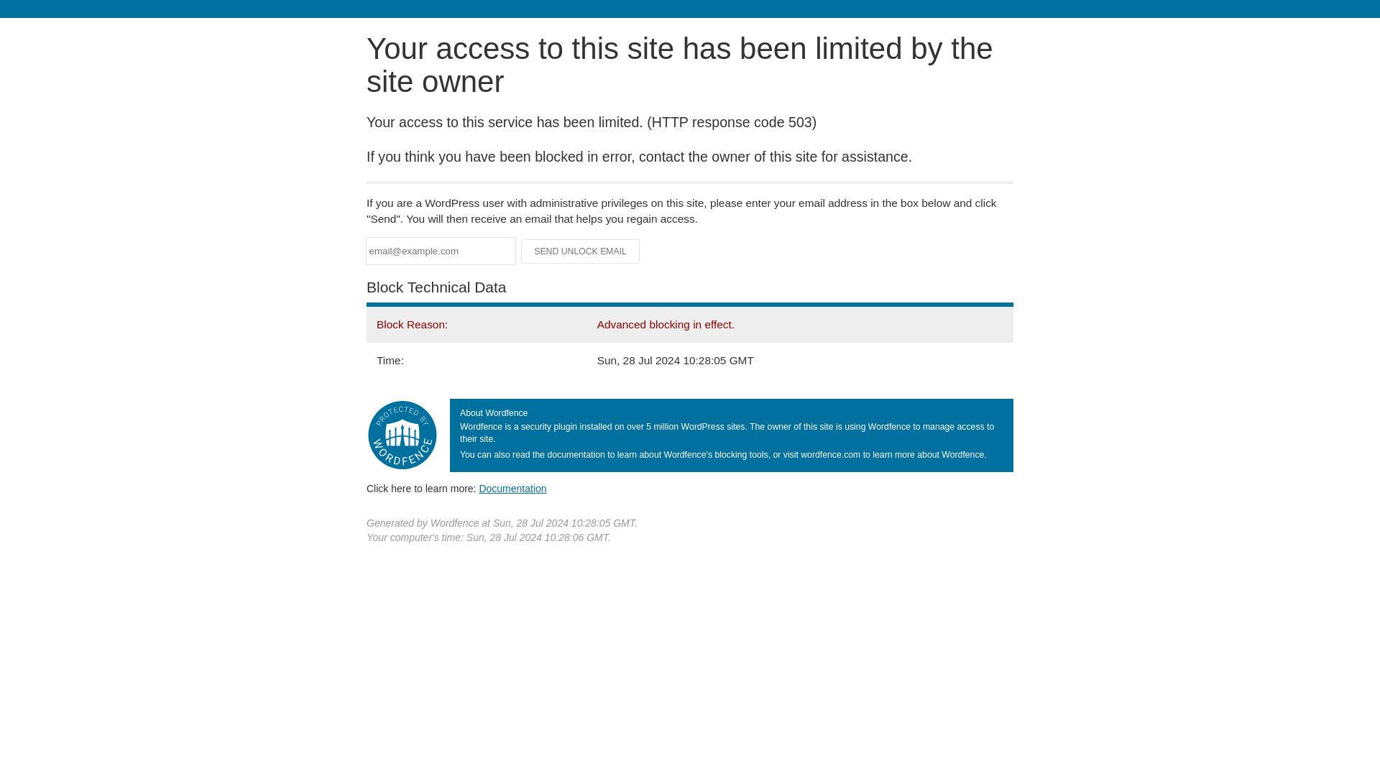  I want to click on Send Unlock Email, so click(581, 251).